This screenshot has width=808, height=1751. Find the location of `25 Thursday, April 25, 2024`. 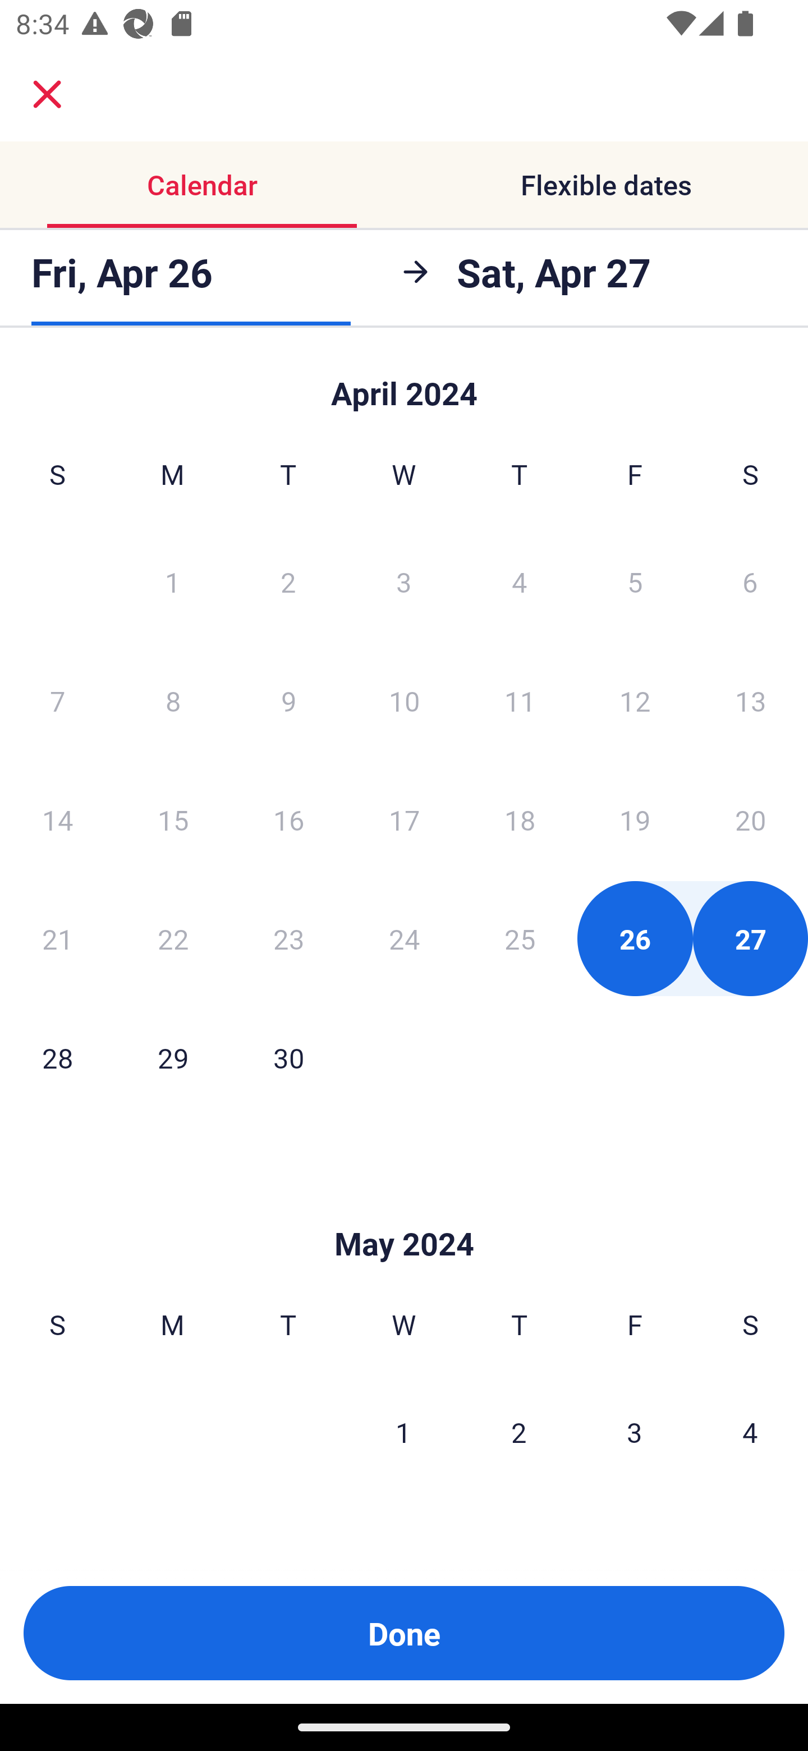

25 Thursday, April 25, 2024 is located at coordinates (520, 938).